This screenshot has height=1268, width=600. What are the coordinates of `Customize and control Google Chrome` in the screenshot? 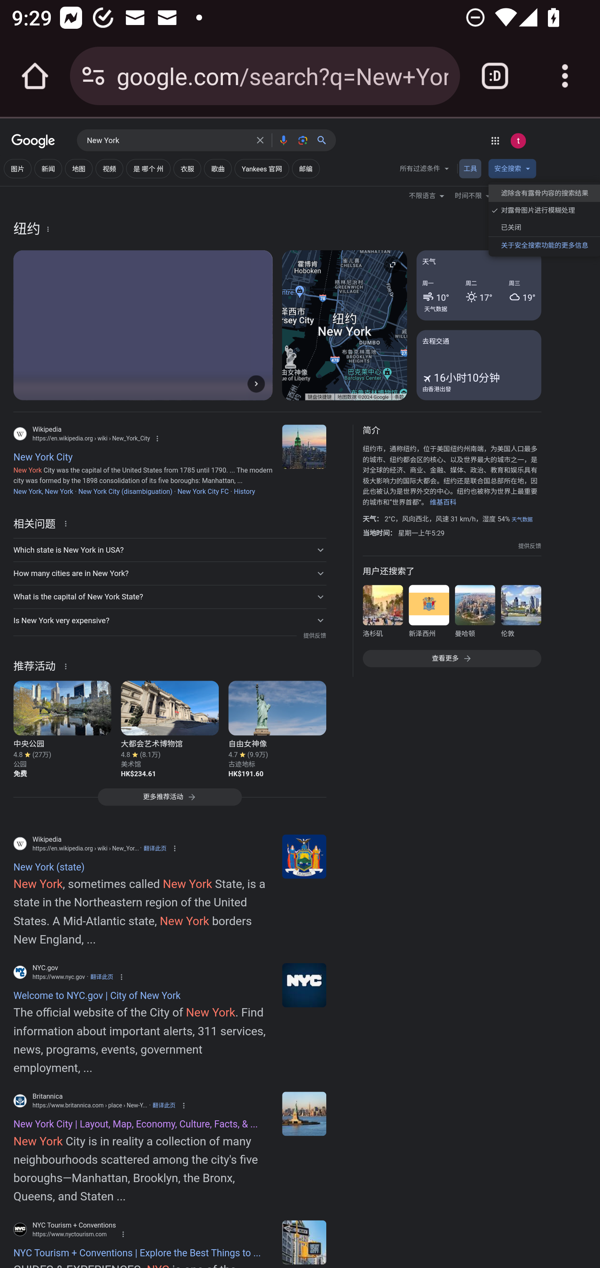 It's located at (565, 76).